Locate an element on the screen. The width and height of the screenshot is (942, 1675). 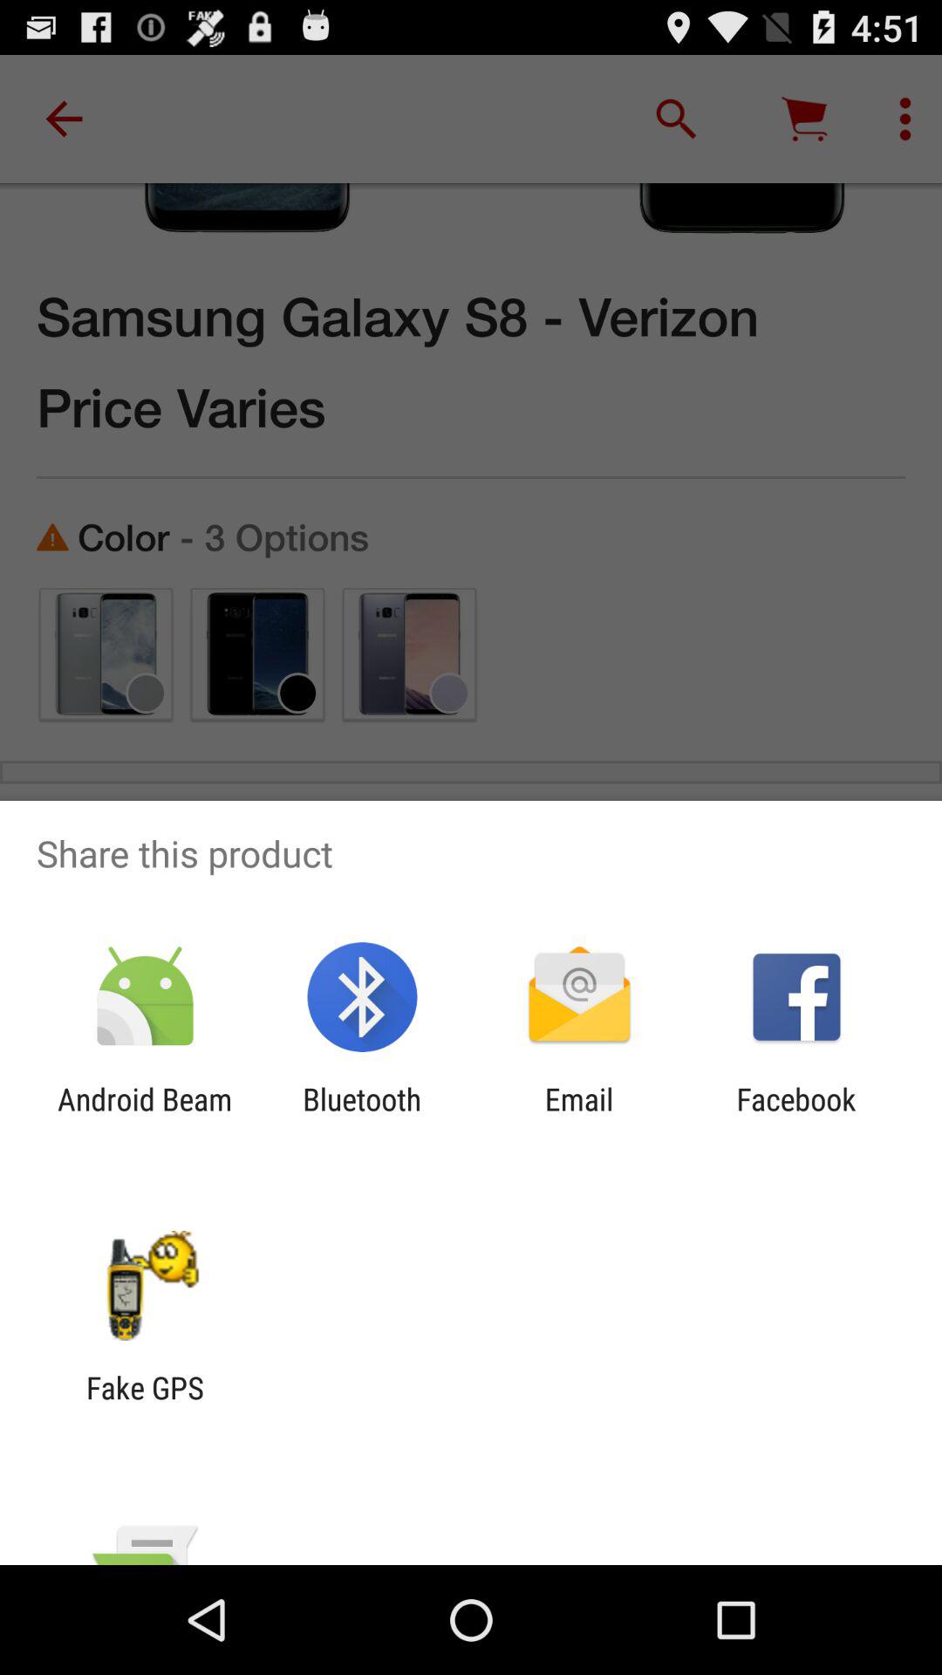
flip to bluetooth app is located at coordinates (362, 1117).